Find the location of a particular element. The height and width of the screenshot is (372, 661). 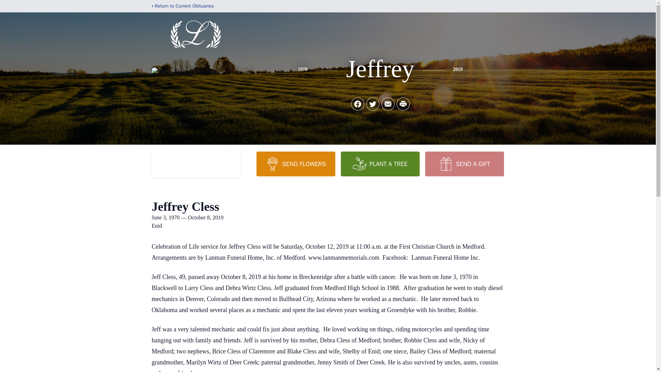

SEND FLOWERS is located at coordinates (295, 164).